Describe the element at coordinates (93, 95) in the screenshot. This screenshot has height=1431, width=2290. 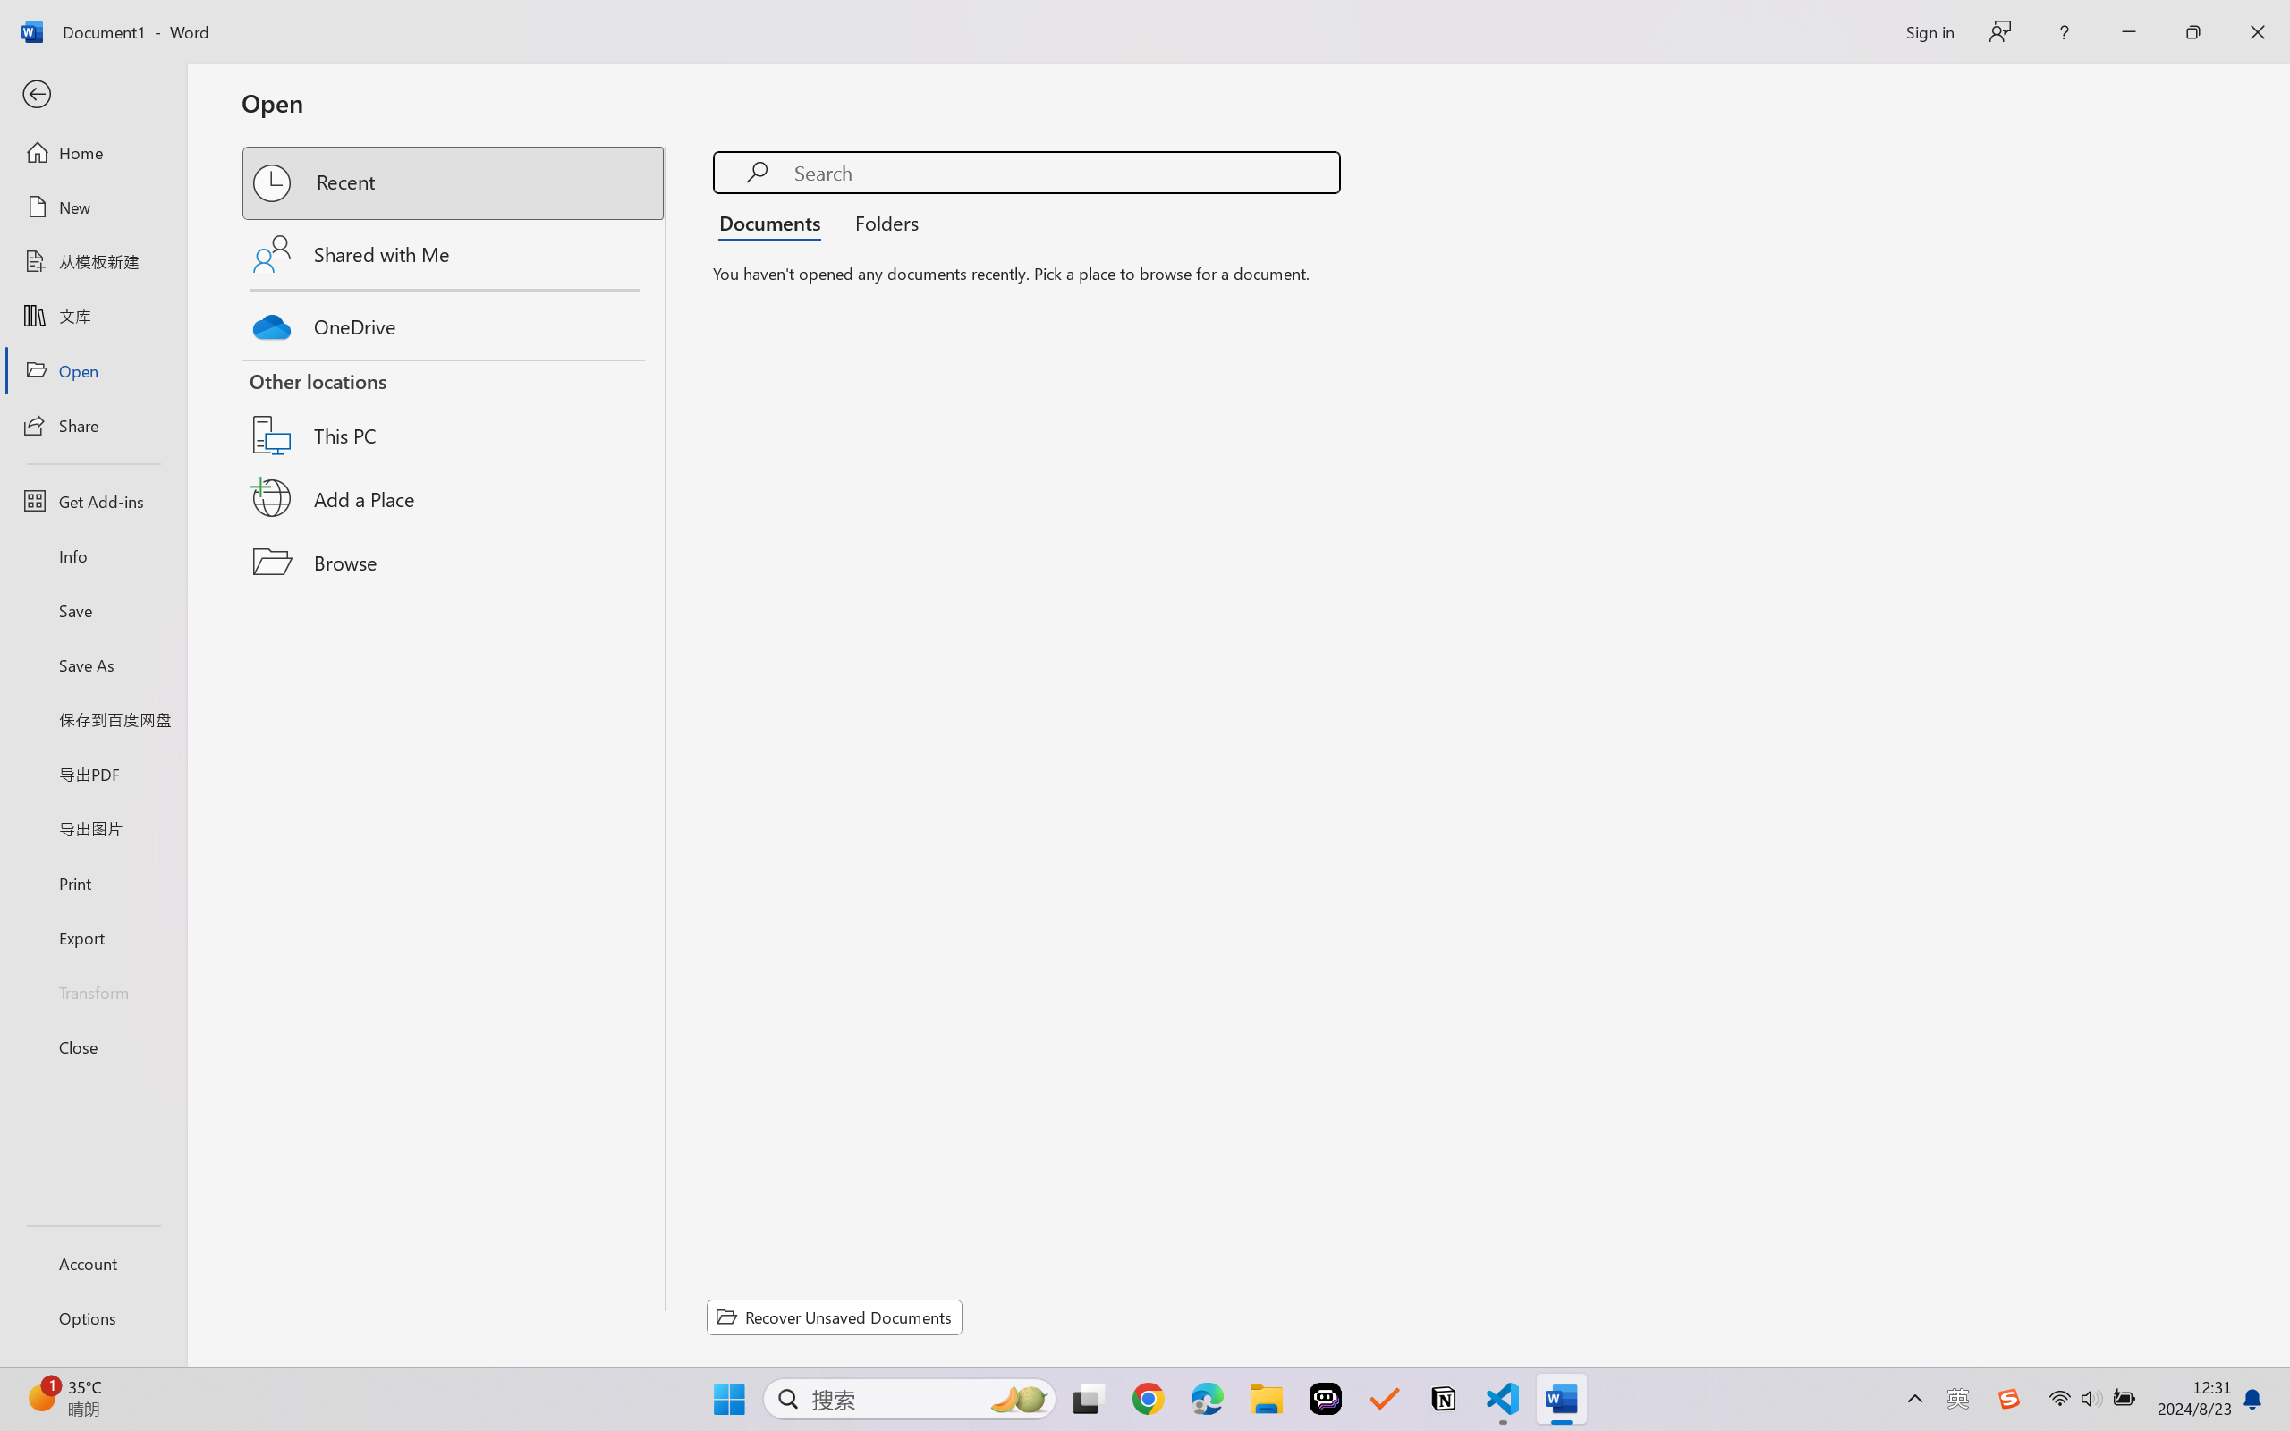
I see `Back` at that location.